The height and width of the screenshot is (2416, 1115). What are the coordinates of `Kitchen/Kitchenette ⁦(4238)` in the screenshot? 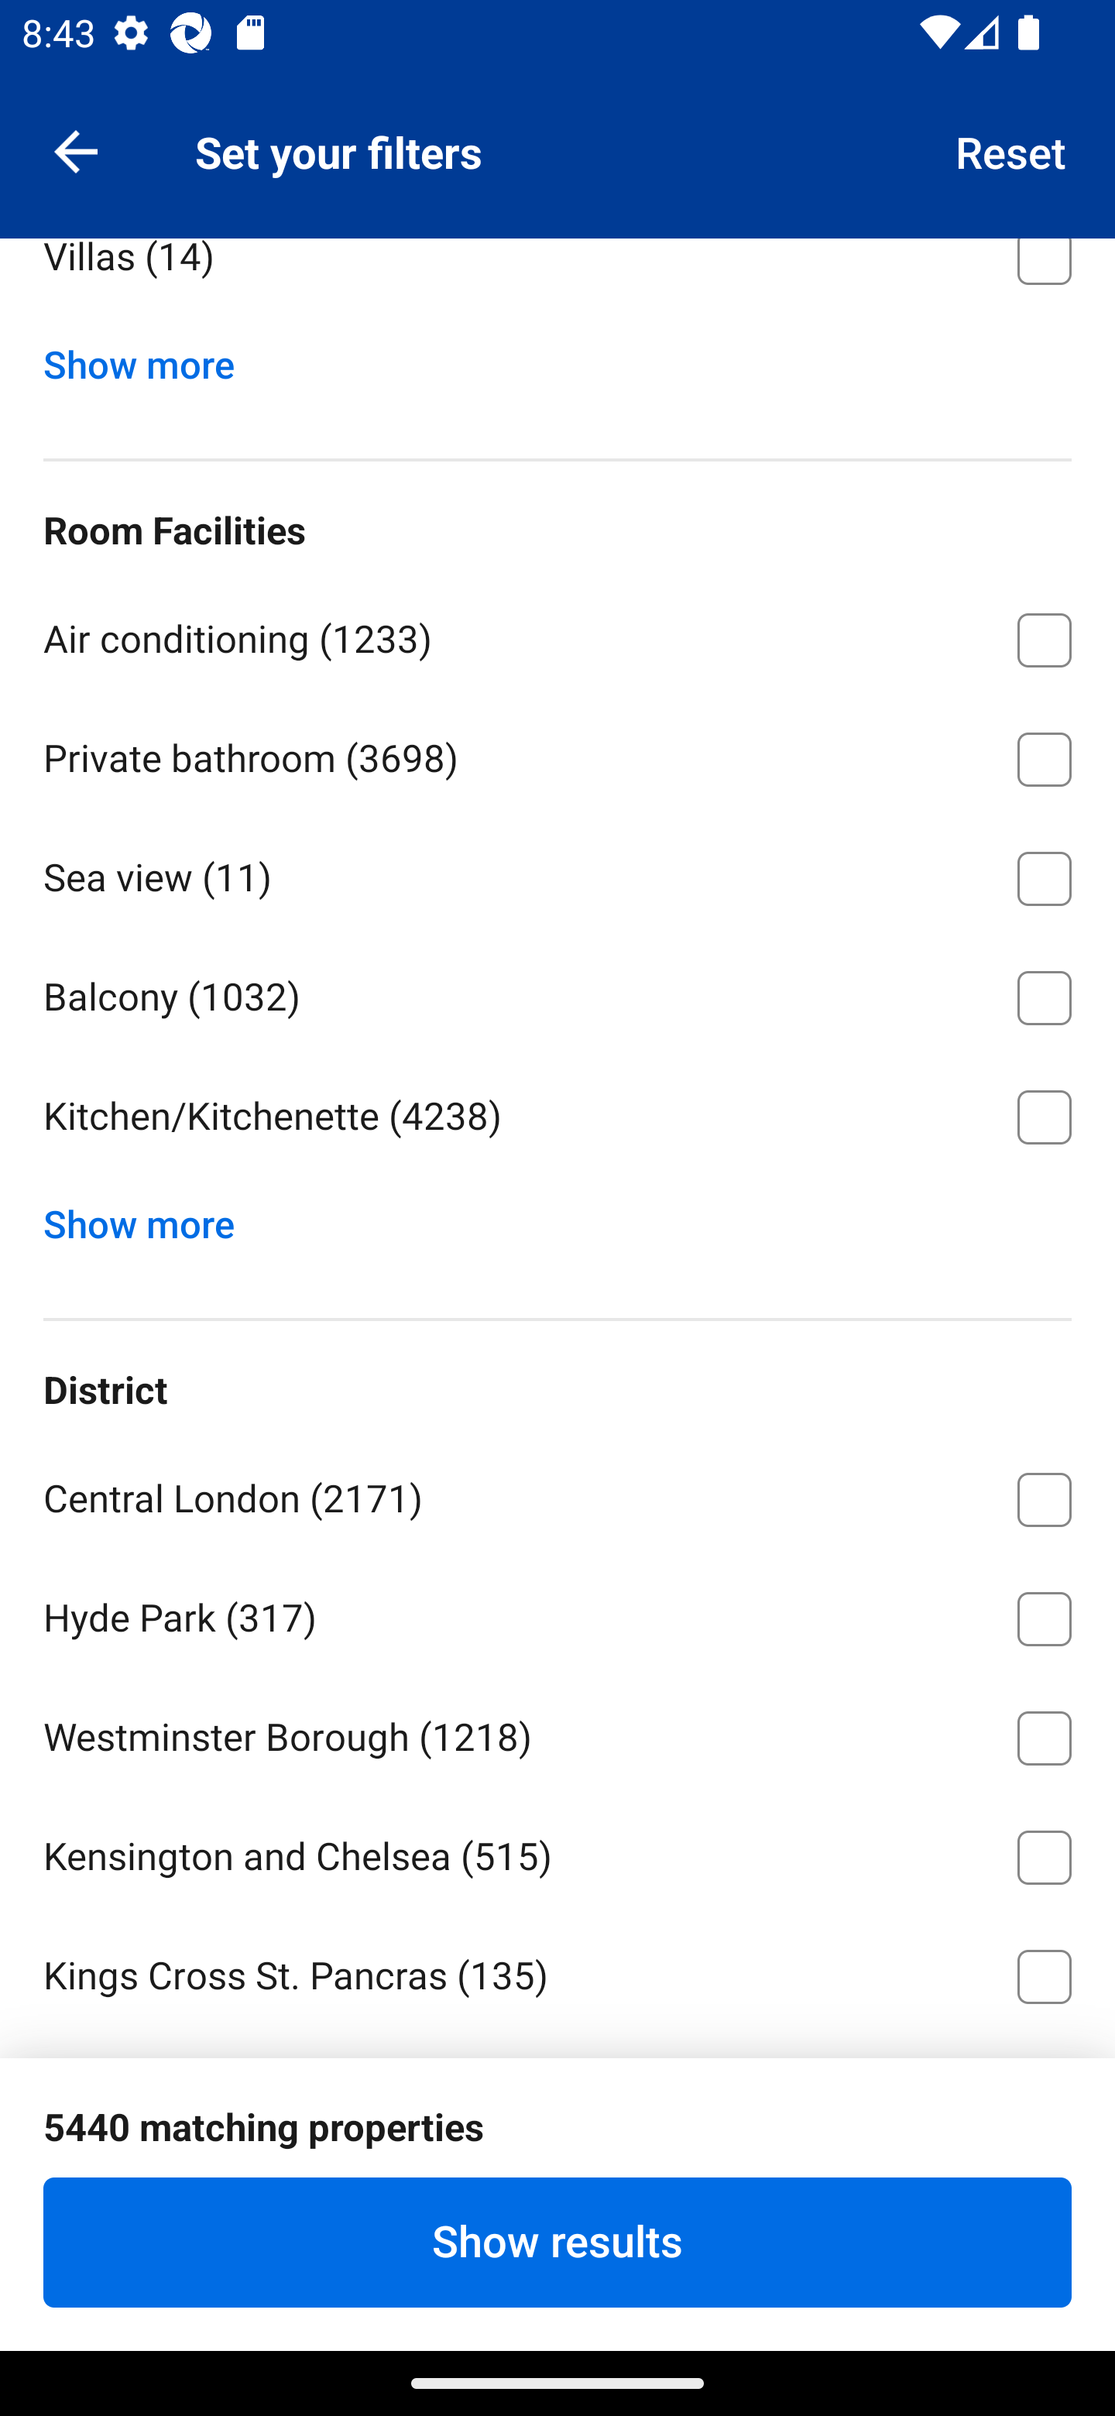 It's located at (557, 1117).